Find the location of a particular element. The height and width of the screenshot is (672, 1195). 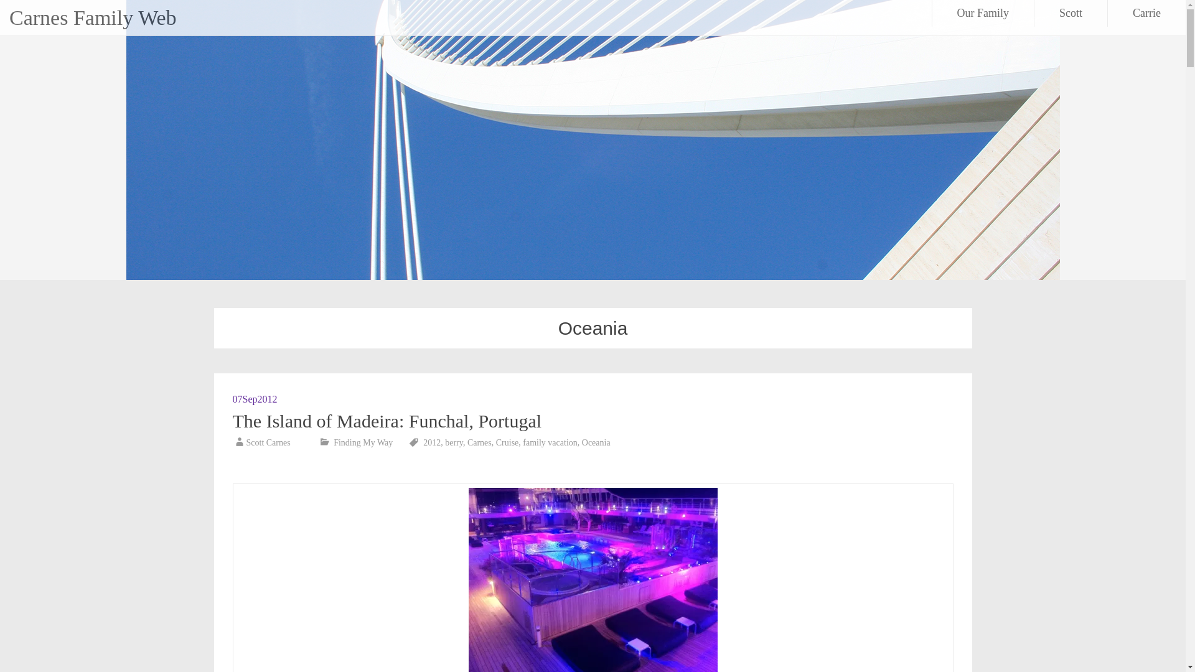

Carnes is located at coordinates (479, 443).